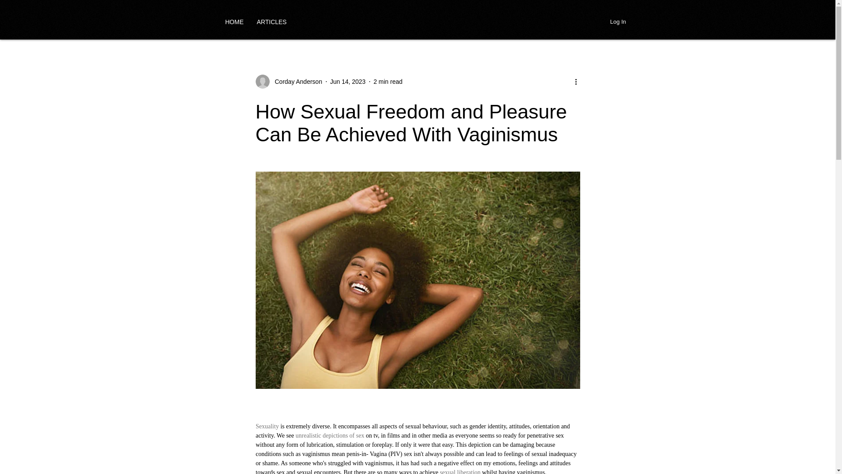 This screenshot has width=842, height=474. I want to click on Jun 14, 2023, so click(347, 82).